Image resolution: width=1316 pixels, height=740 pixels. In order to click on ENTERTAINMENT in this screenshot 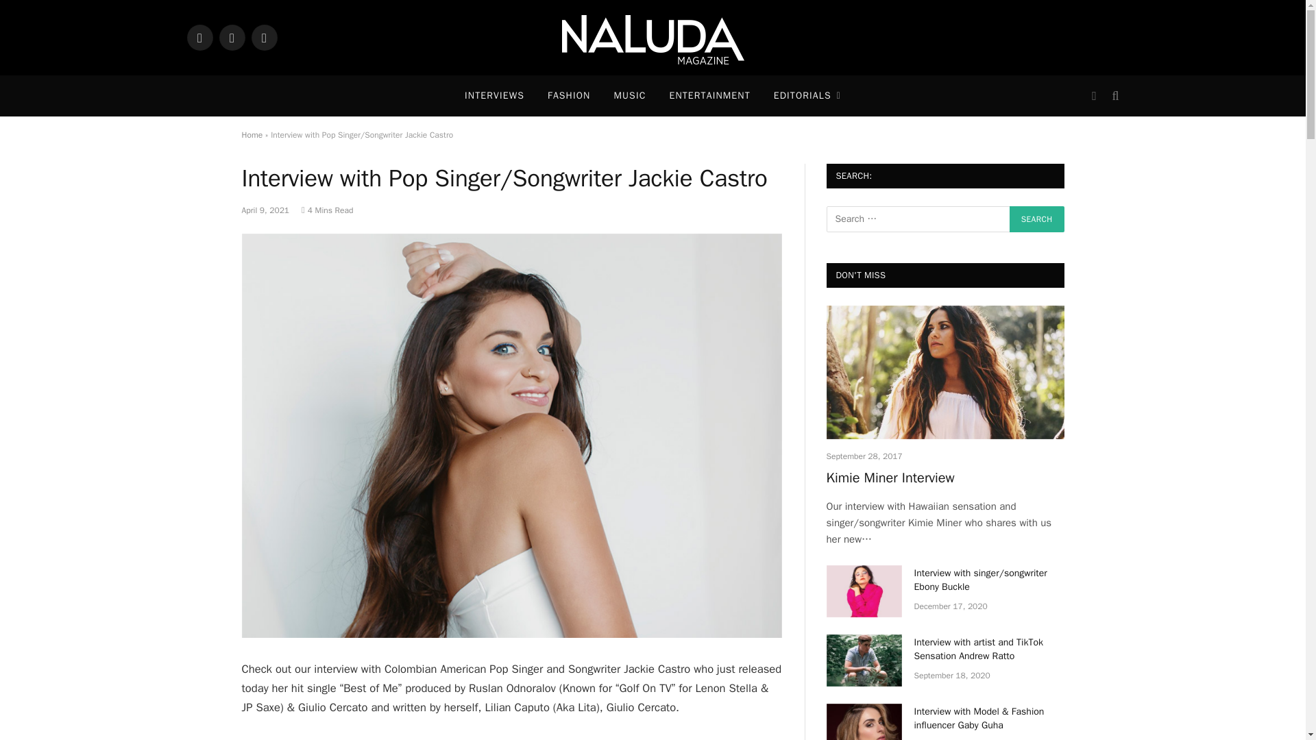, I will do `click(709, 96)`.